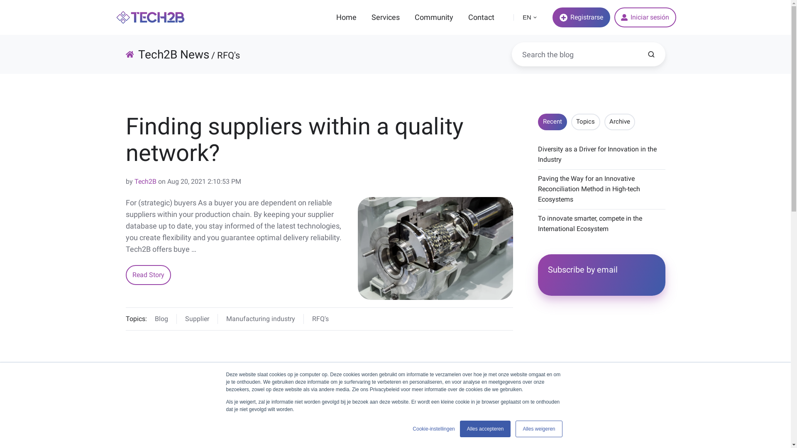  Describe the element at coordinates (530, 17) in the screenshot. I see `EN` at that location.